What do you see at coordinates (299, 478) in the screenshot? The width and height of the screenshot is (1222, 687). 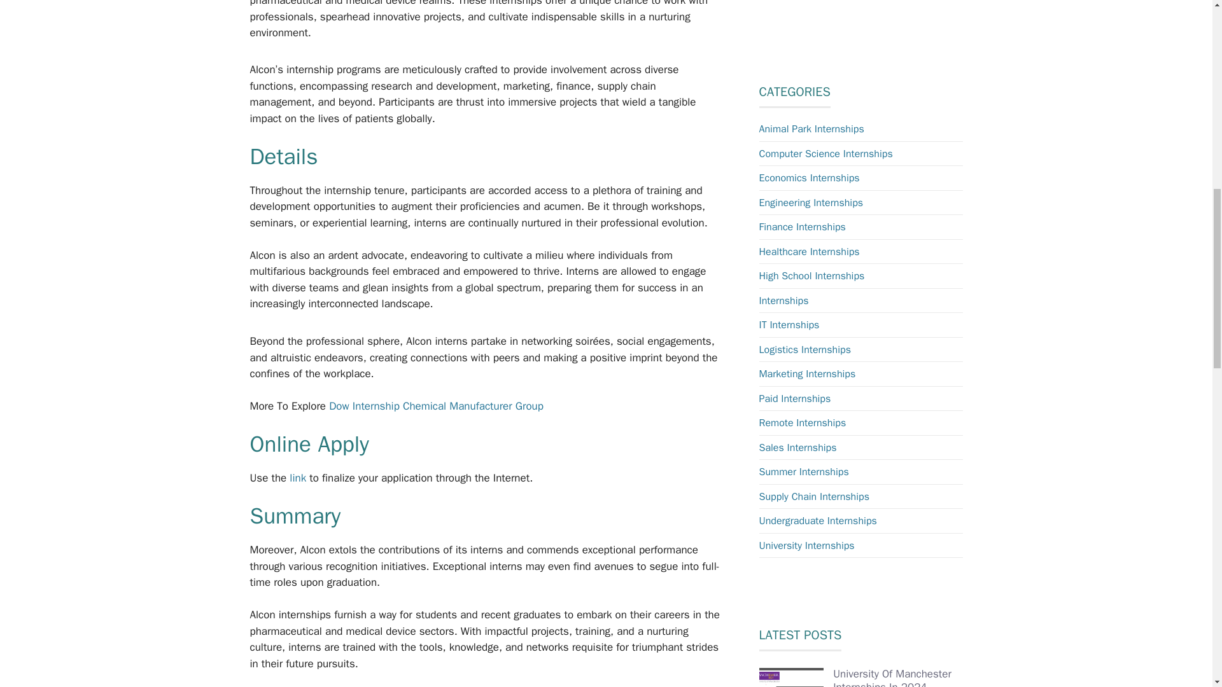 I see `link ` at bounding box center [299, 478].